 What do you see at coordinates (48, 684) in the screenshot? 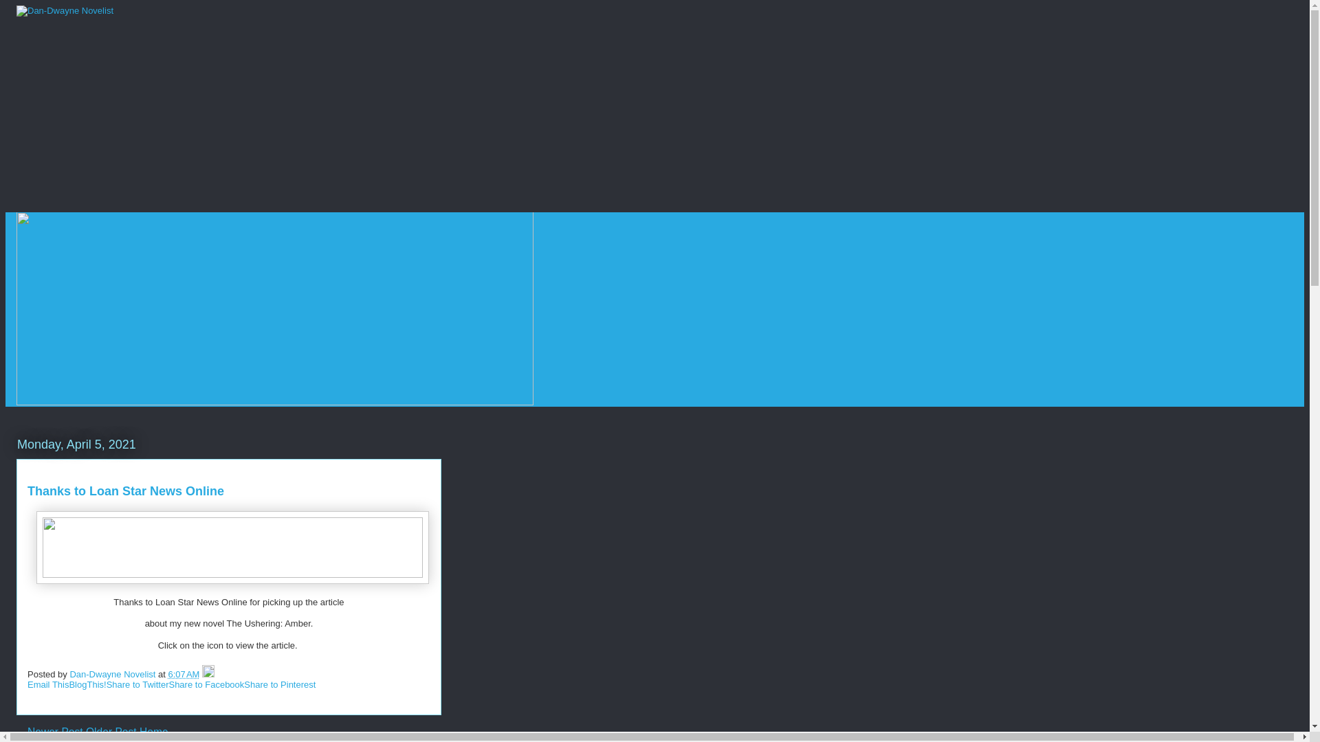
I see `Email This` at bounding box center [48, 684].